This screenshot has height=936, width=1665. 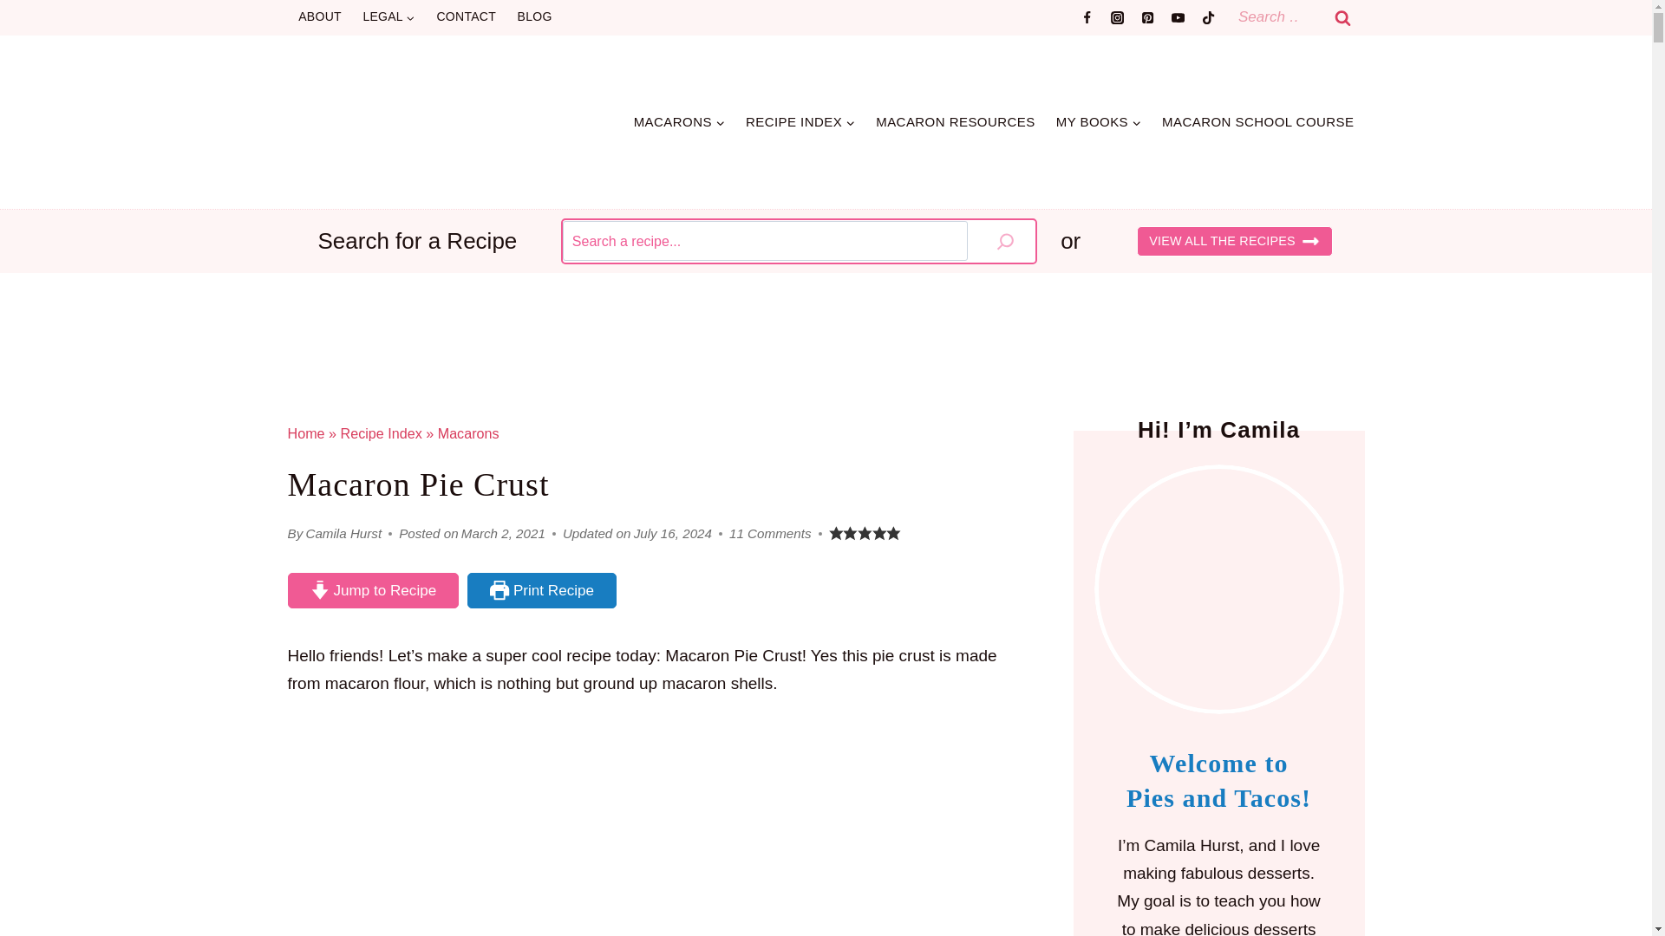 What do you see at coordinates (679, 121) in the screenshot?
I see `MACARONS` at bounding box center [679, 121].